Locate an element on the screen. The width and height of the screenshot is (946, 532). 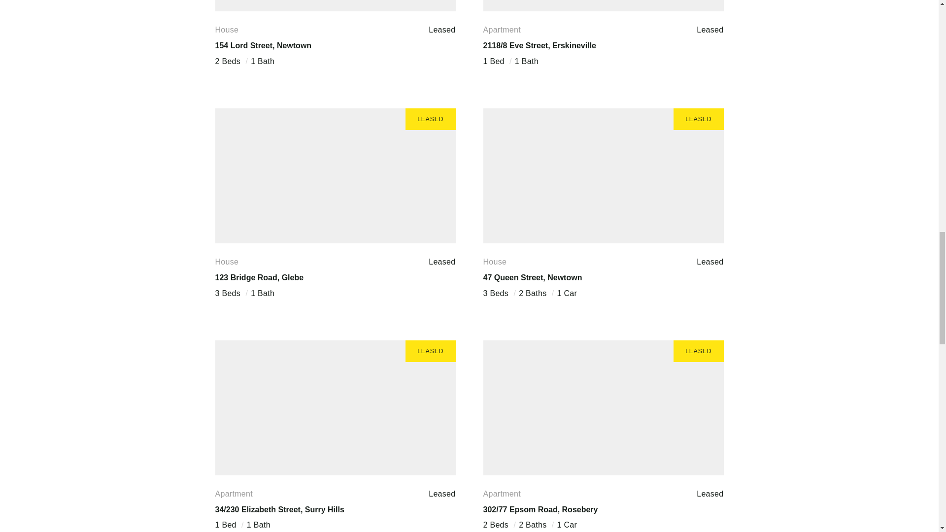
47 Queen Street, Newtown is located at coordinates (532, 278).